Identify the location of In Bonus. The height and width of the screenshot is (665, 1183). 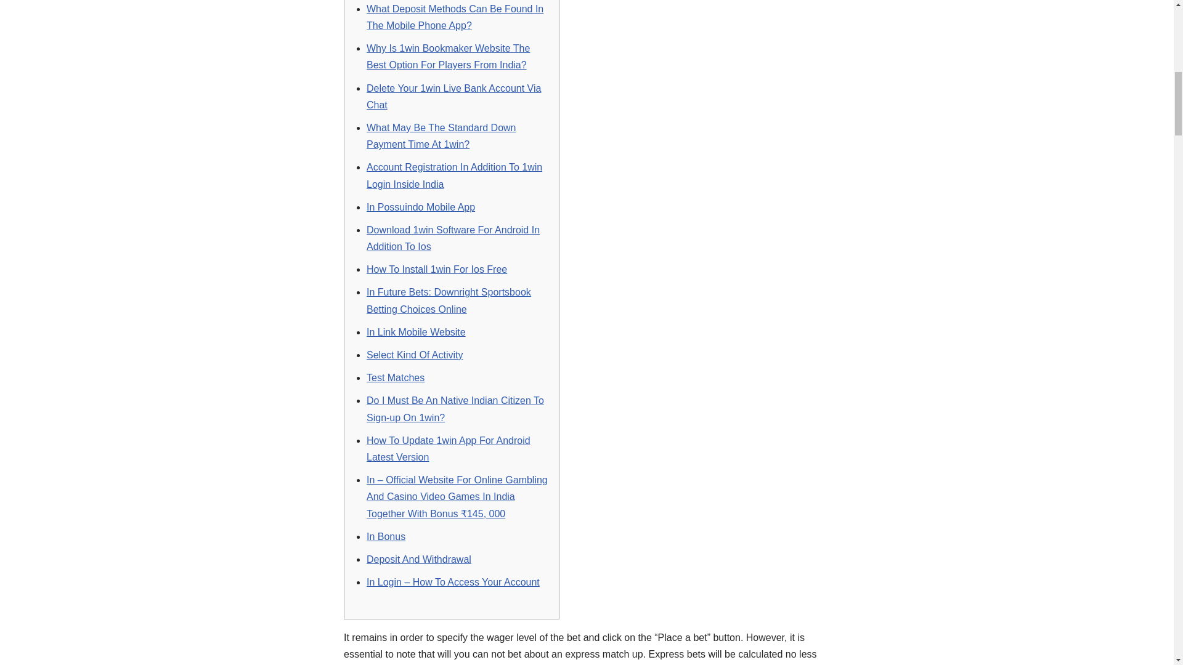
(386, 536).